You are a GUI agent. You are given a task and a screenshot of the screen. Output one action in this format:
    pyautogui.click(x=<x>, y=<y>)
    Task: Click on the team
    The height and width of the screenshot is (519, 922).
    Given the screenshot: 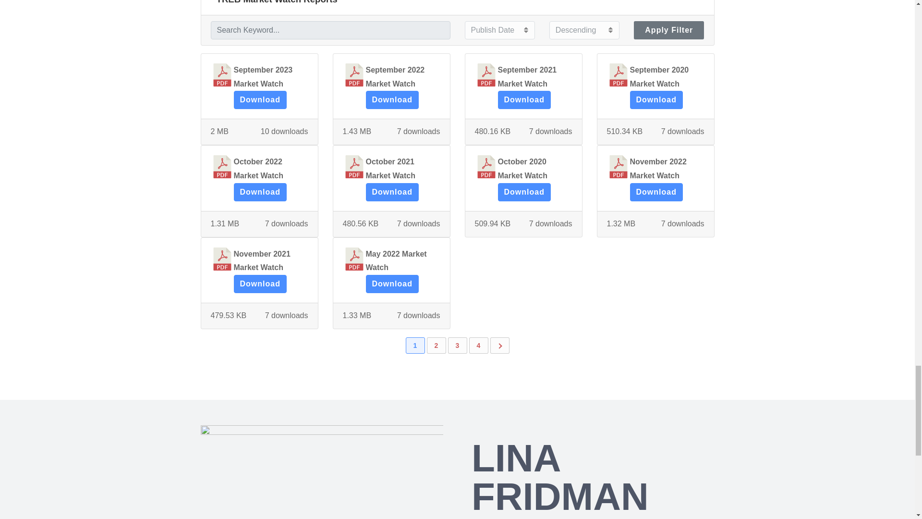 What is the action you would take?
    pyautogui.click(x=322, y=472)
    